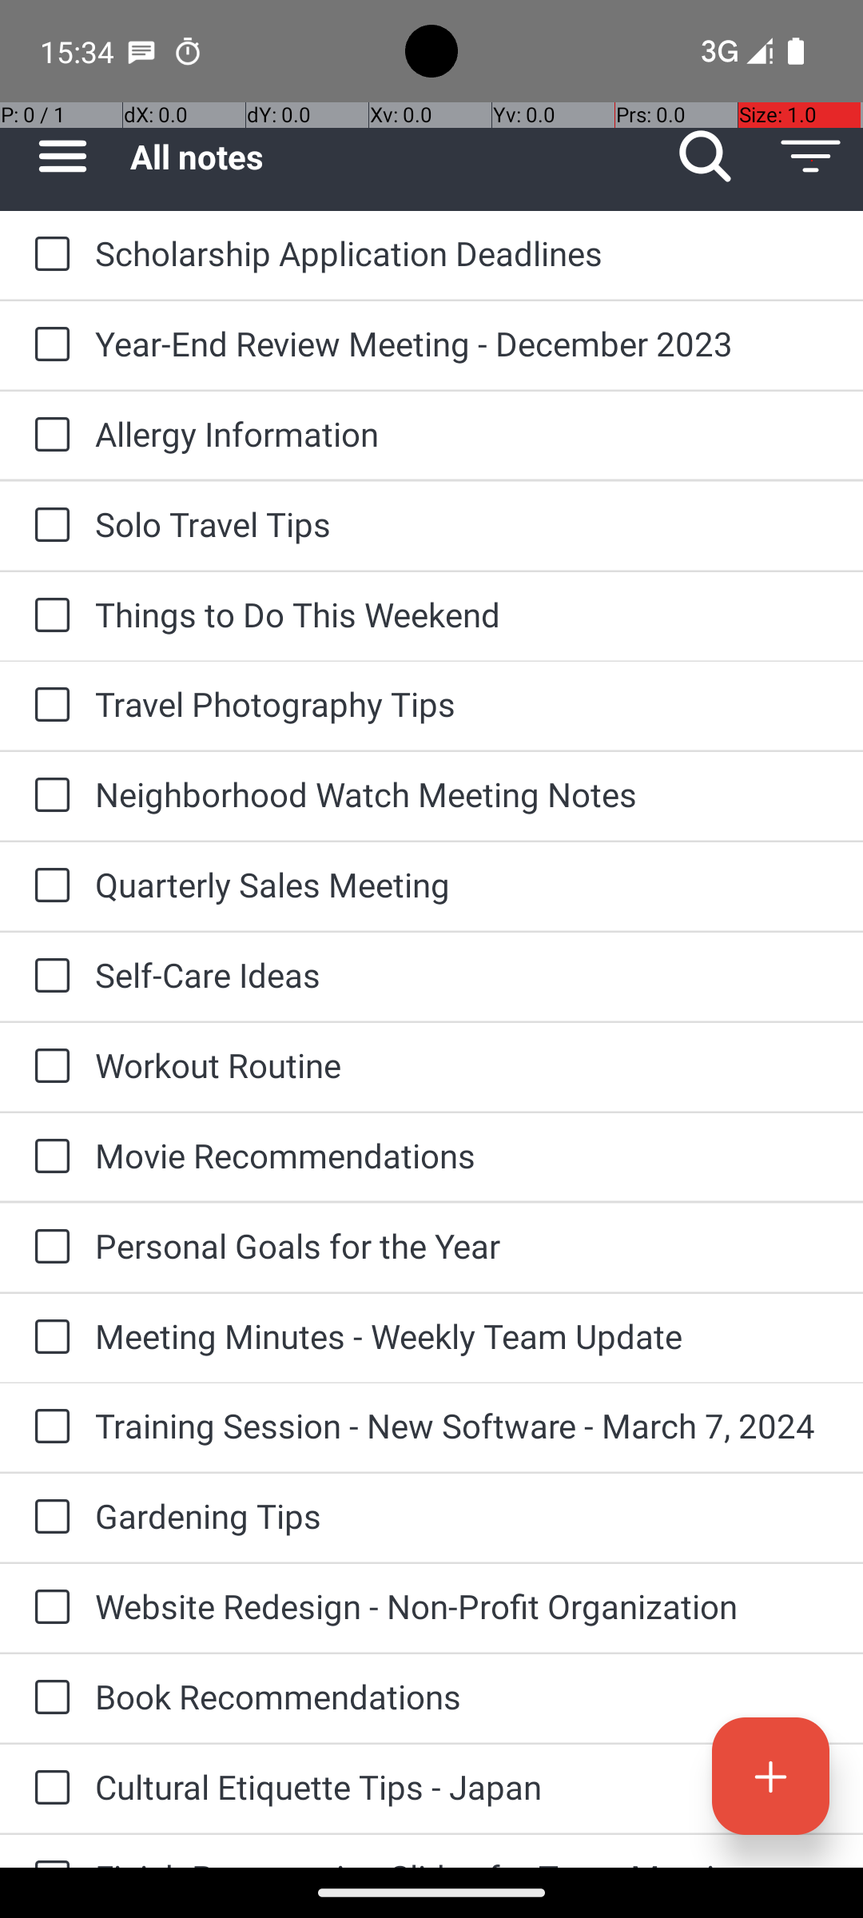 The height and width of the screenshot is (1918, 863). Describe the element at coordinates (463, 1336) in the screenshot. I see `Meeting Minutes - Weekly Team Update` at that location.